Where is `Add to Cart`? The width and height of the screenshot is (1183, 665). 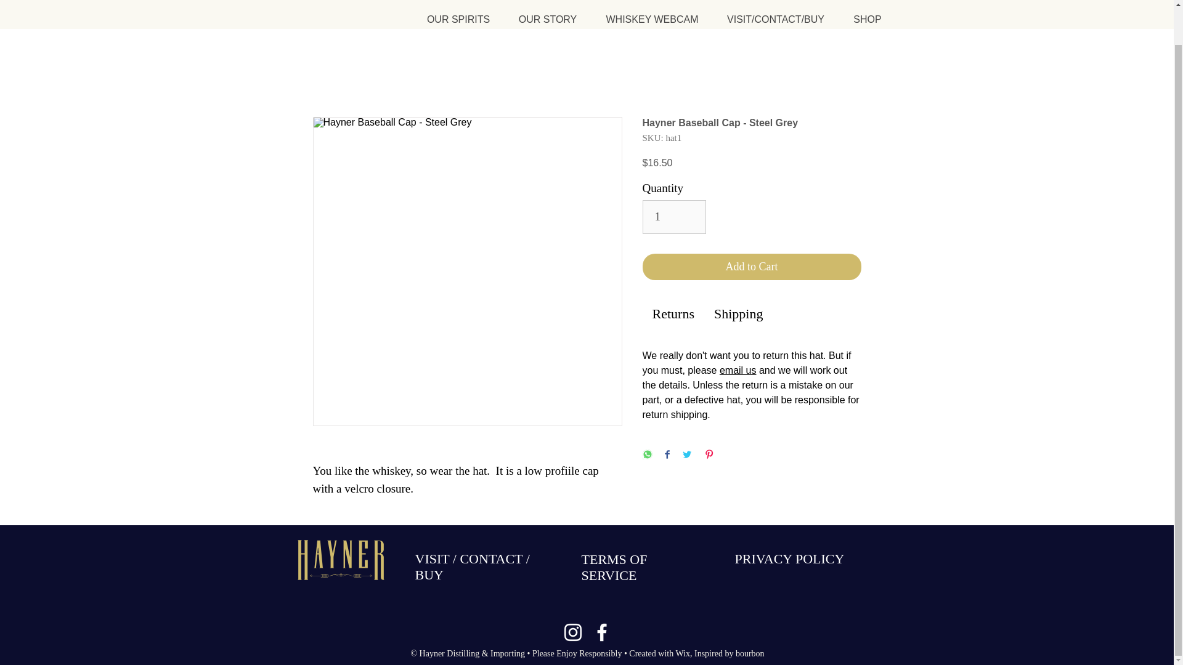
Add to Cart is located at coordinates (752, 266).